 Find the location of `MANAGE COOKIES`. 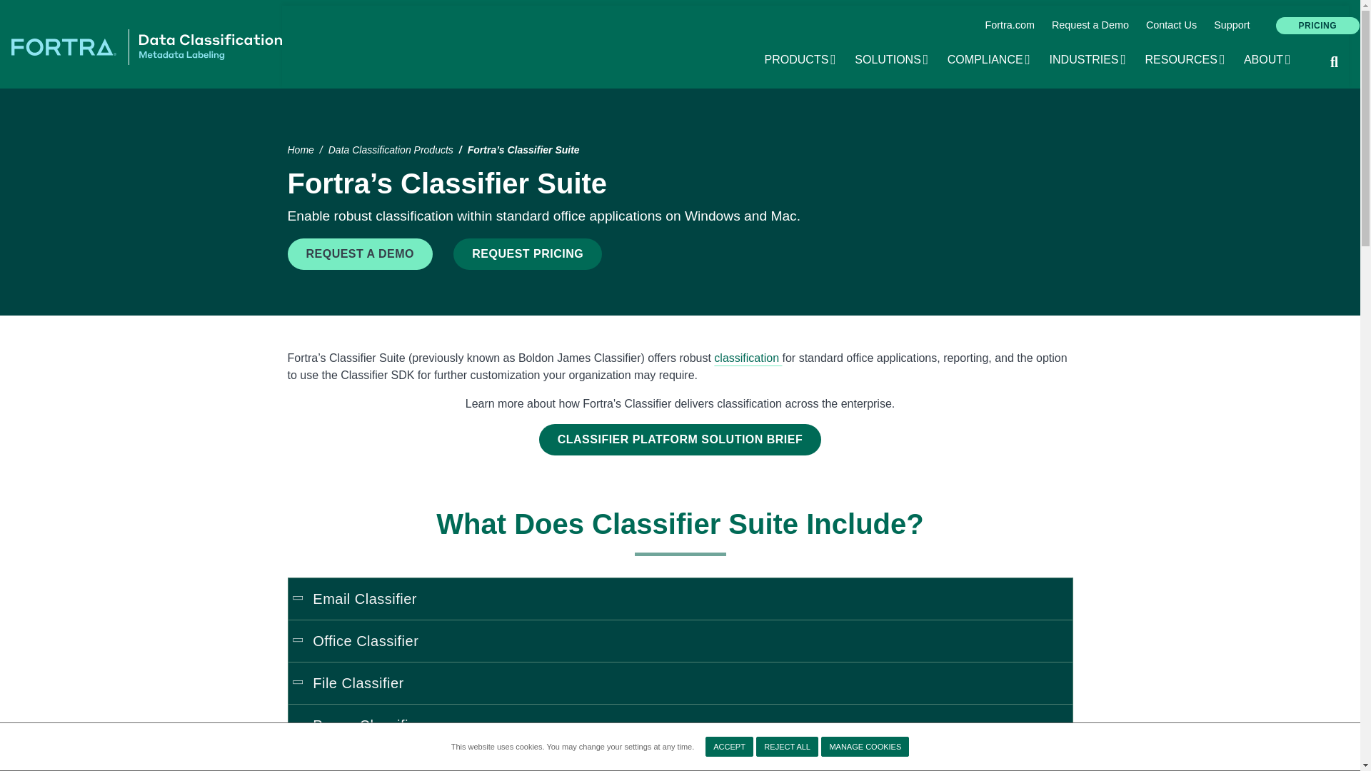

MANAGE COOKIES is located at coordinates (891, 60).